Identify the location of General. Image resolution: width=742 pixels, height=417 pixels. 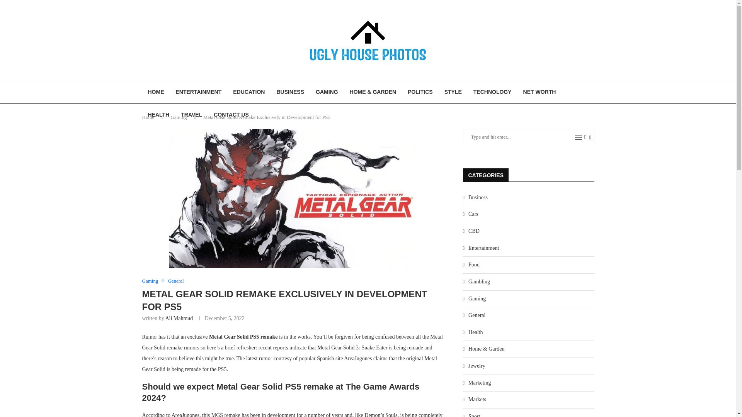
(175, 281).